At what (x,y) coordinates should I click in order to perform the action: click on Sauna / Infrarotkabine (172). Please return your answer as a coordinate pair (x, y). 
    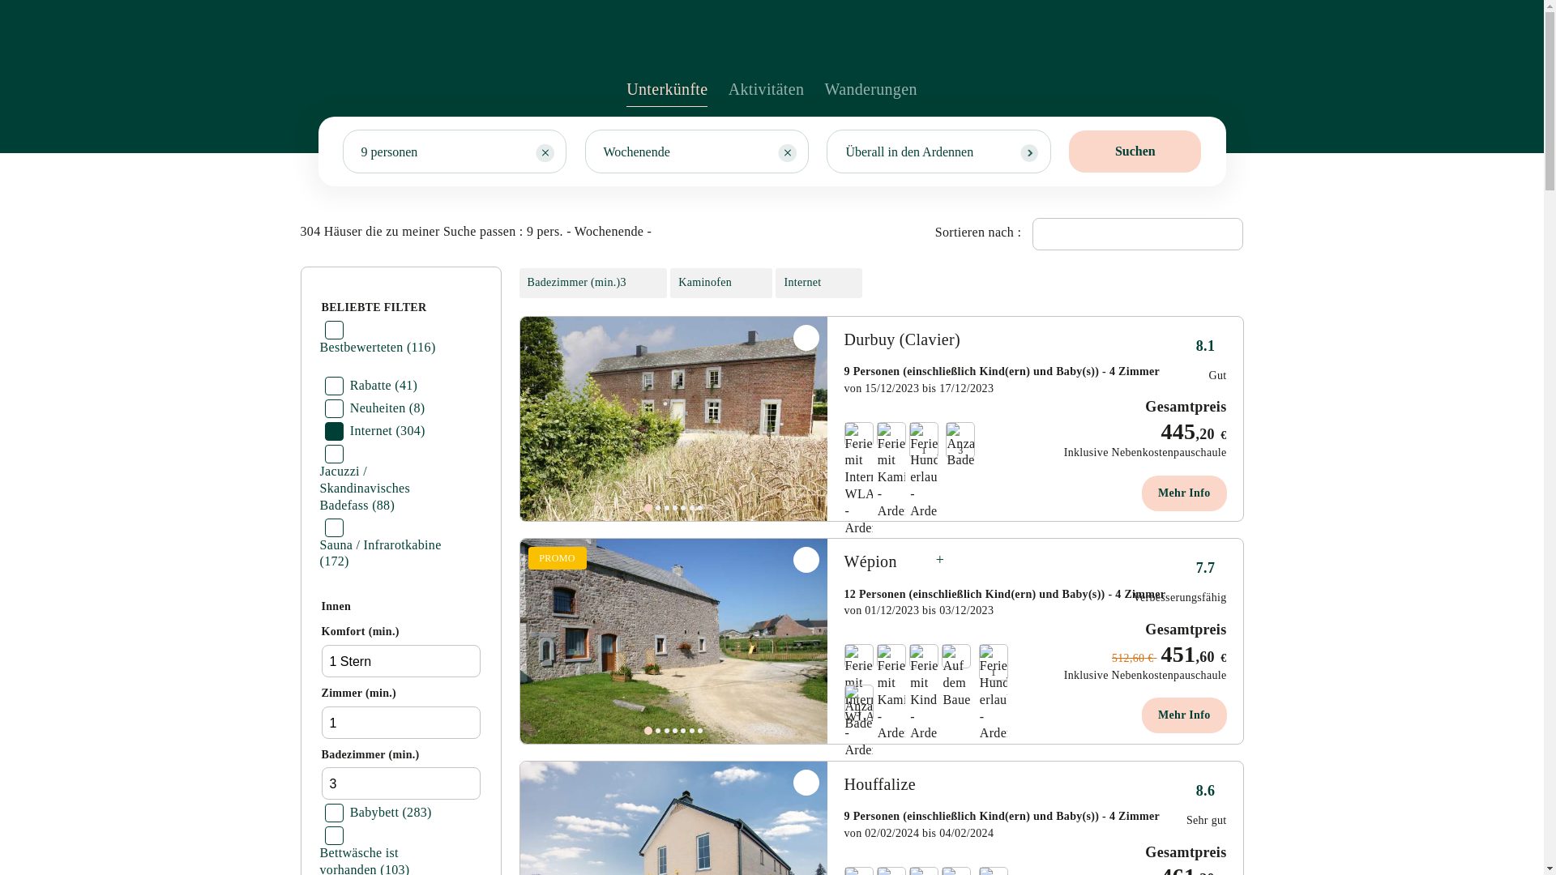
    Looking at the image, I should click on (368, 554).